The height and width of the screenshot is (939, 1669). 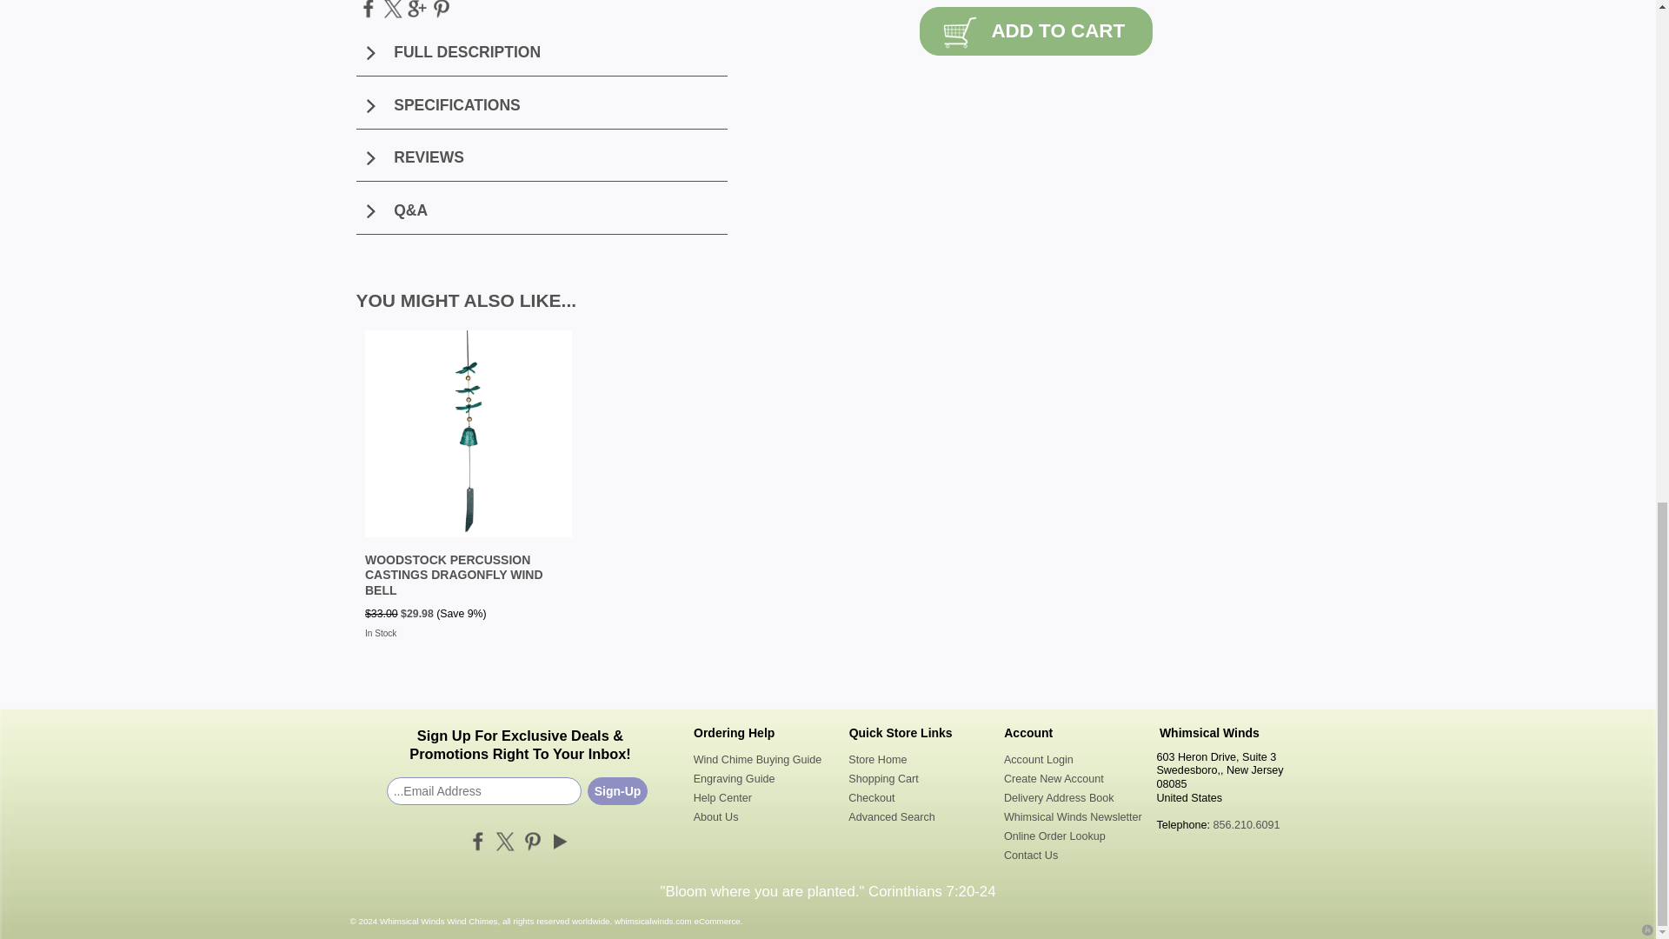 What do you see at coordinates (454, 575) in the screenshot?
I see `Woodstock Percussion Castings Dragonfly Wind Bell` at bounding box center [454, 575].